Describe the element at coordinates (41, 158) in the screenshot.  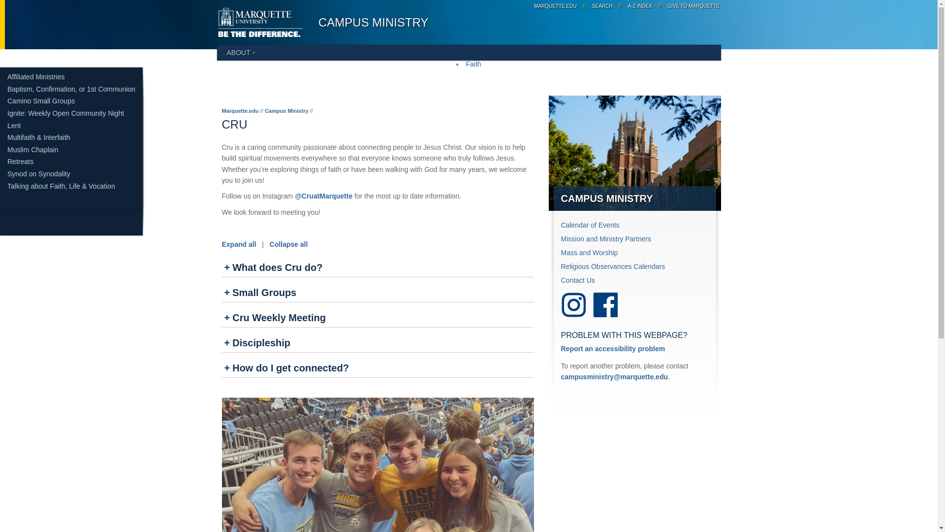
I see `Pregnancy Resources` at that location.